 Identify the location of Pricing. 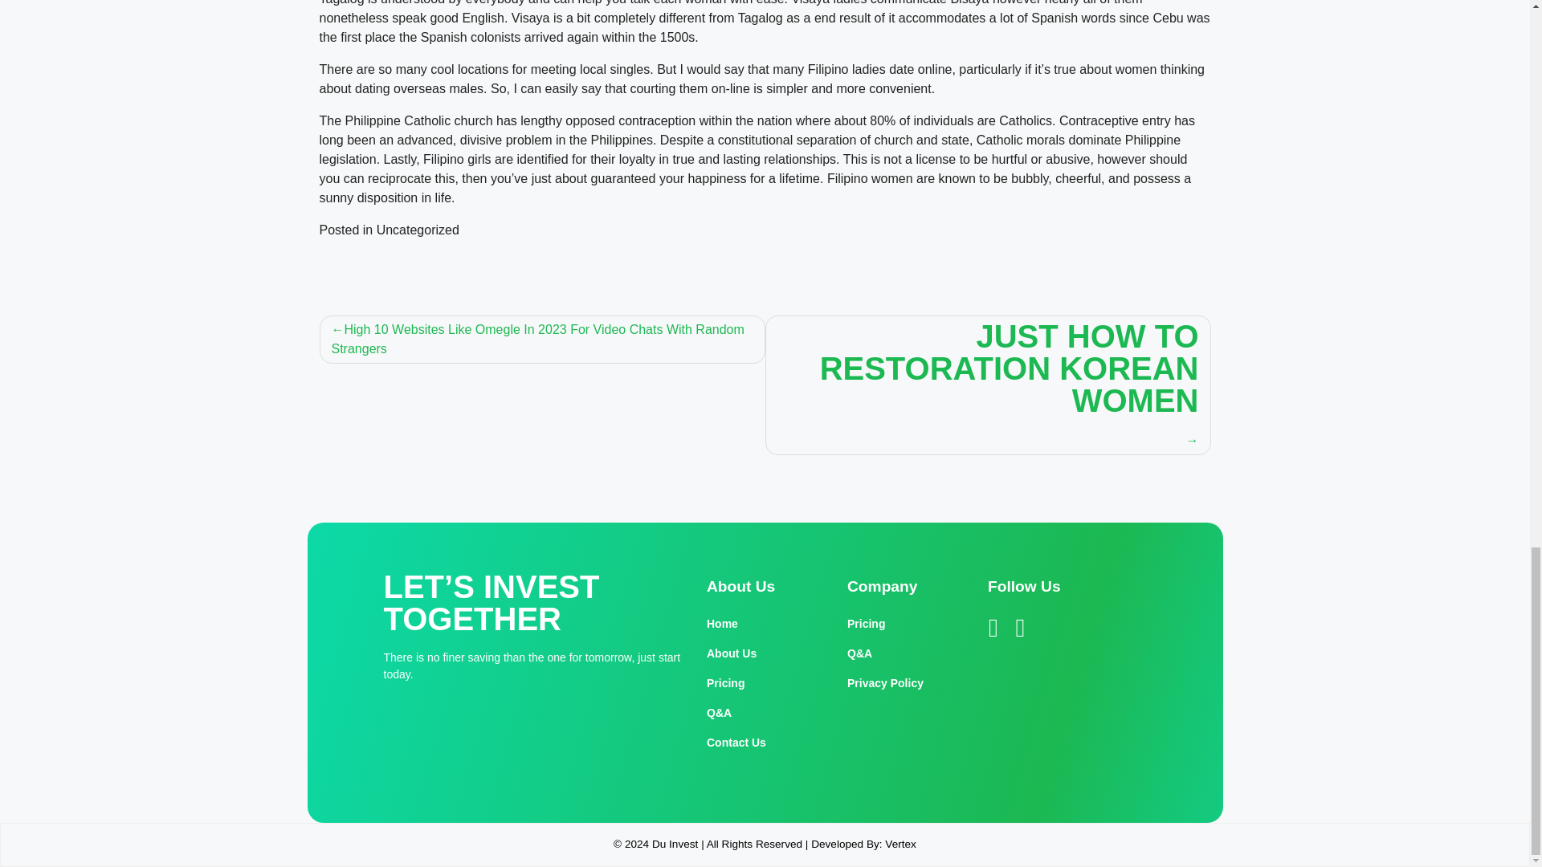
(765, 683).